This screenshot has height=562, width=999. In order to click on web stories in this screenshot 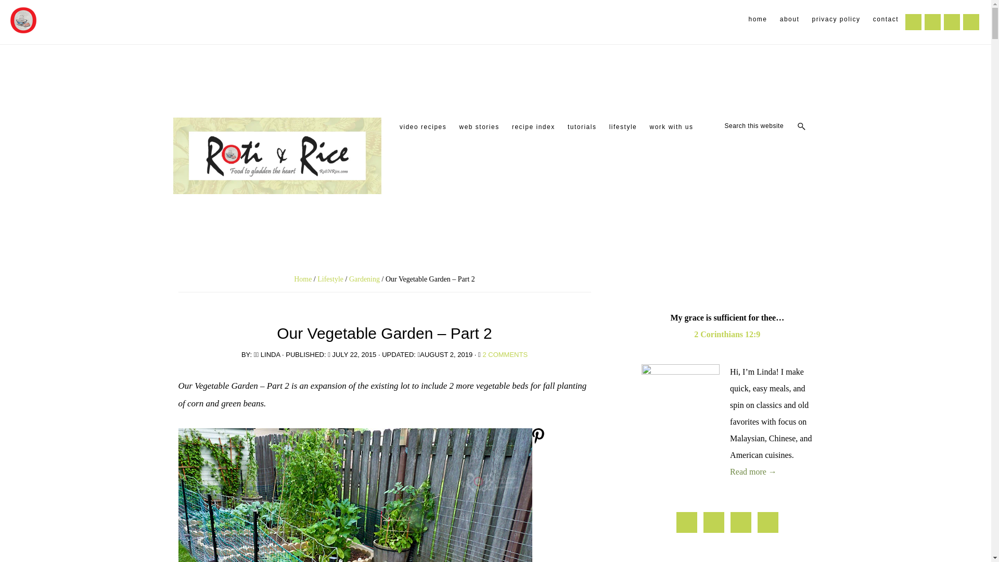, I will do `click(479, 127)`.